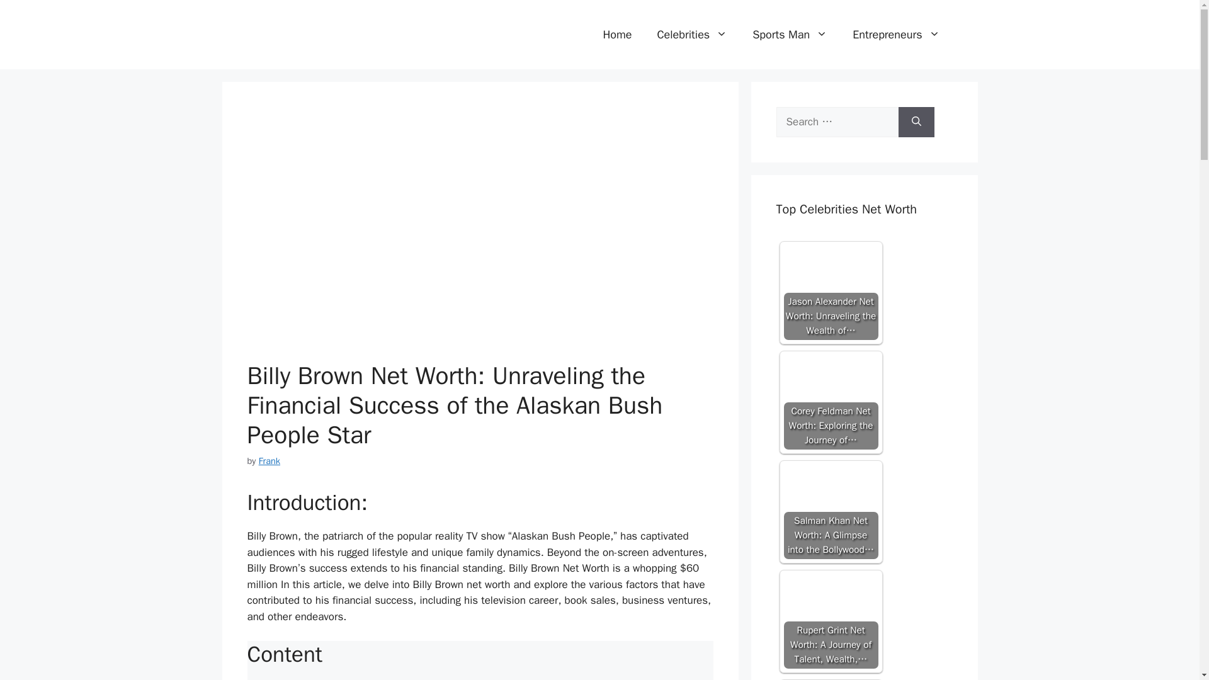  What do you see at coordinates (790, 34) in the screenshot?
I see `Sports Man` at bounding box center [790, 34].